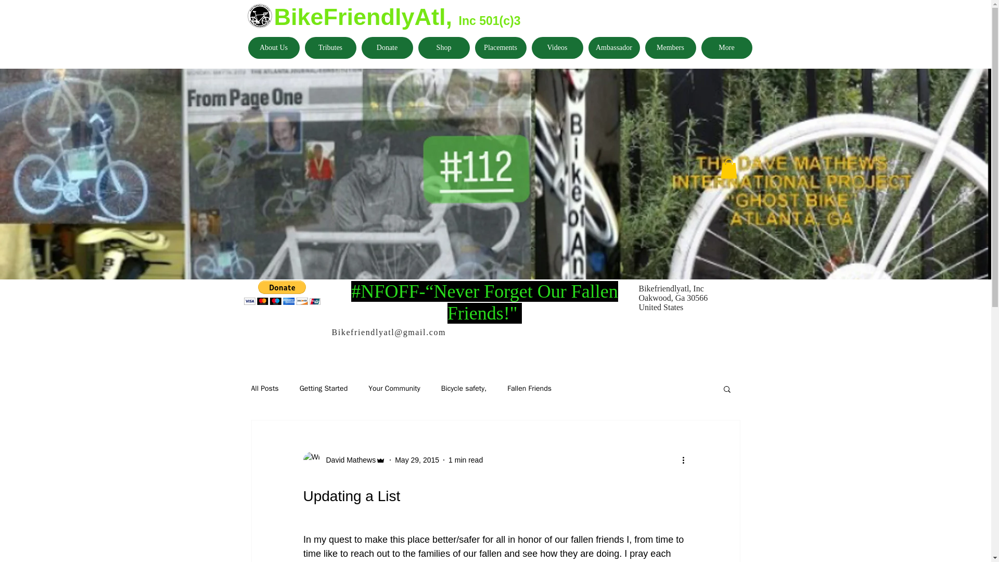  I want to click on Getting Started, so click(324, 388).